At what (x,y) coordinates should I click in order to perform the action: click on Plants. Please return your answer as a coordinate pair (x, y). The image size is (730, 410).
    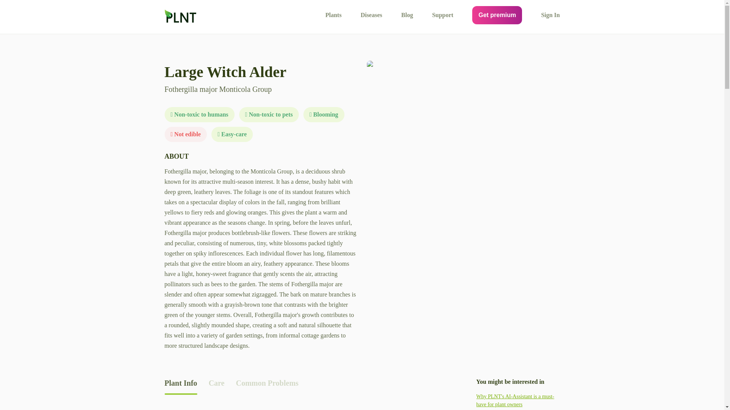
    Looking at the image, I should click on (333, 15).